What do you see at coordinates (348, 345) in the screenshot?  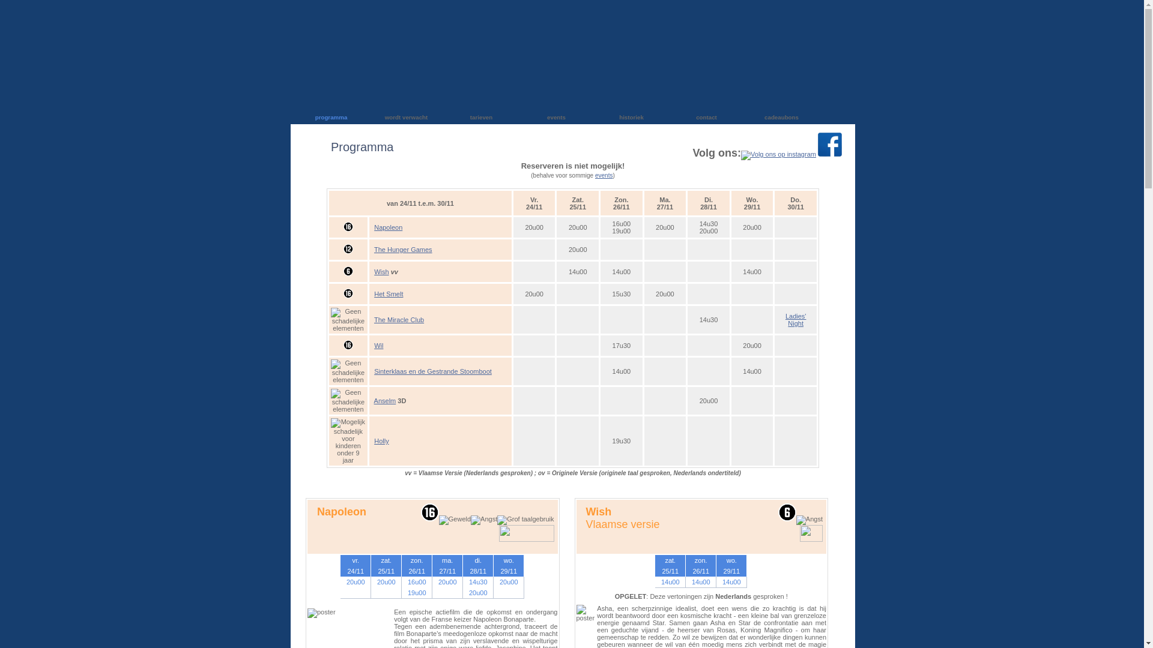 I see `Mogelijk schadelijk voor kinderen onder 16 jaar` at bounding box center [348, 345].